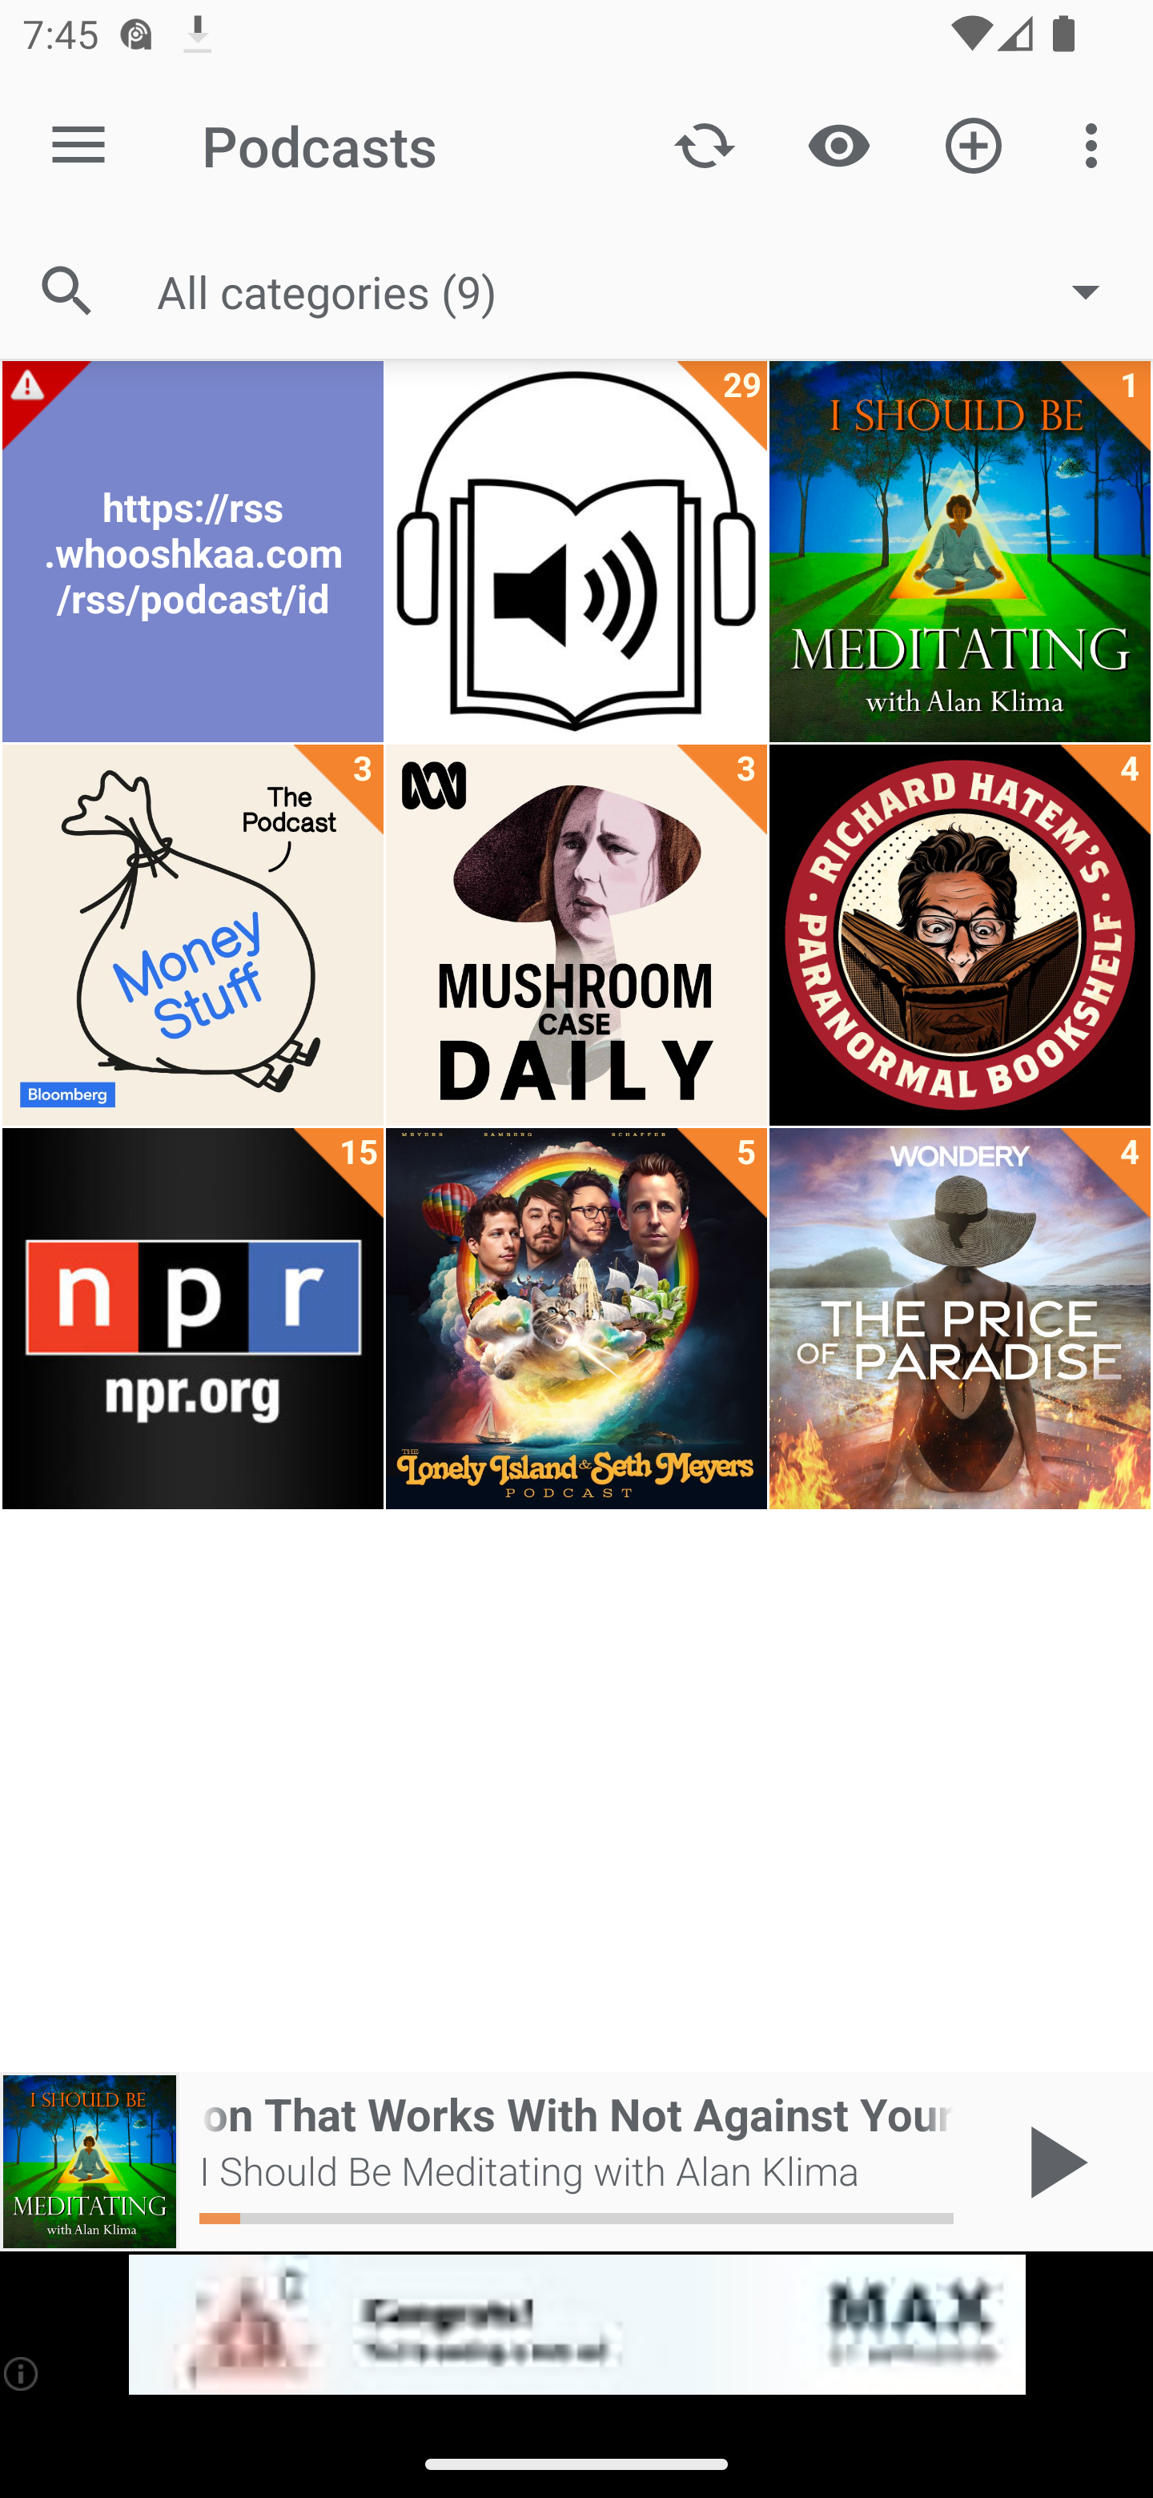  What do you see at coordinates (67, 291) in the screenshot?
I see `Search` at bounding box center [67, 291].